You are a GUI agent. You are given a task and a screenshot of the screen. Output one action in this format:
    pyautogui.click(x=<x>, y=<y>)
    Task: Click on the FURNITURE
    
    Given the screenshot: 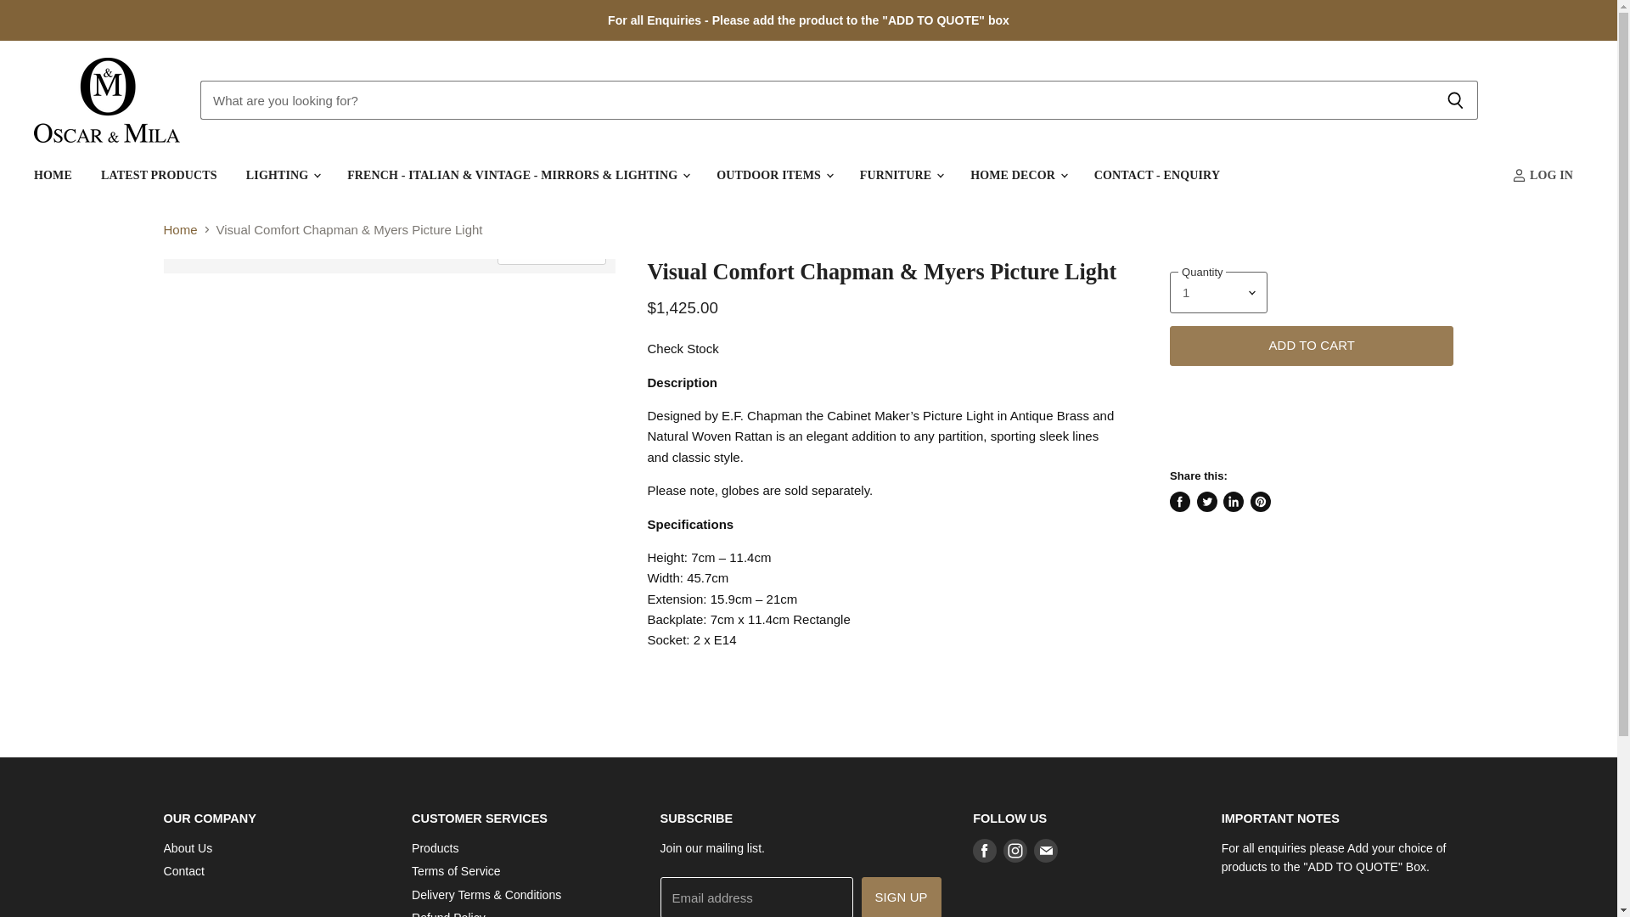 What is the action you would take?
    pyautogui.click(x=900, y=175)
    